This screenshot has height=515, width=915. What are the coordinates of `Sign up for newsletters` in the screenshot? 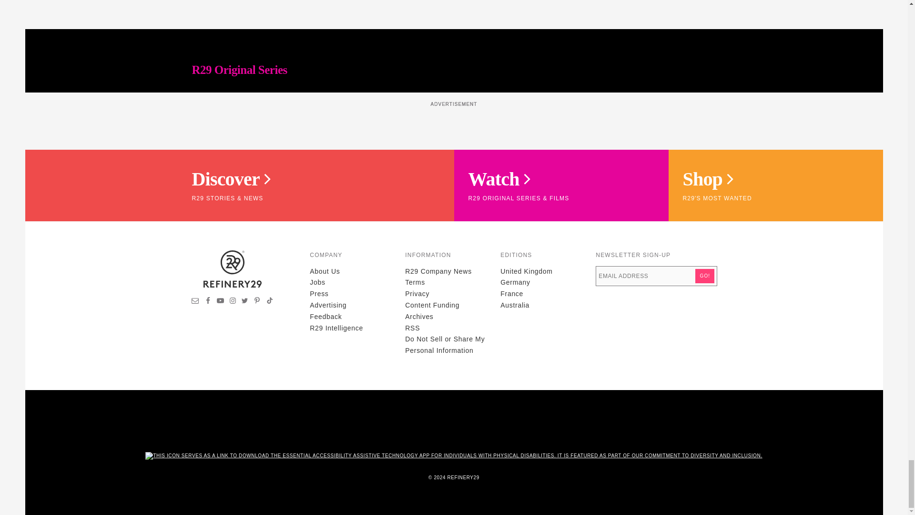 It's located at (195, 302).